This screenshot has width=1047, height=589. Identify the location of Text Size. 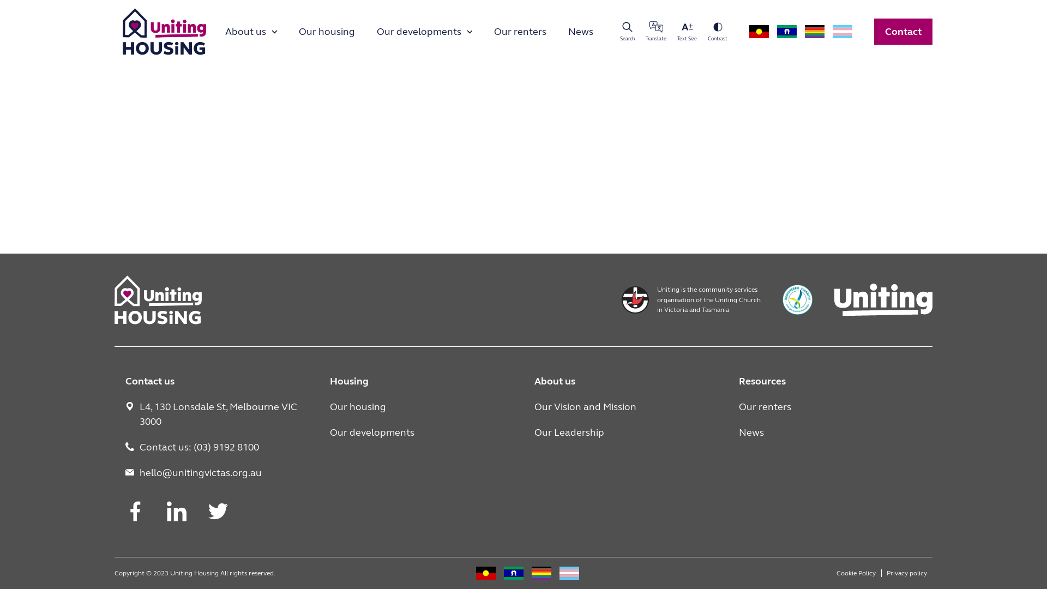
(687, 32).